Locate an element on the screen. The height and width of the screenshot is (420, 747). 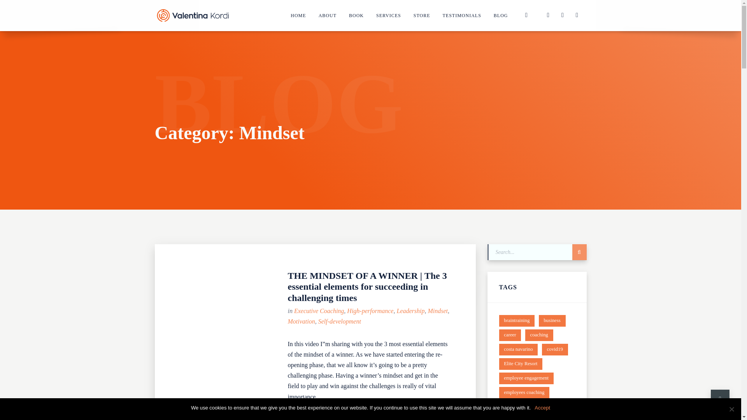
Executive Coaching is located at coordinates (319, 310).